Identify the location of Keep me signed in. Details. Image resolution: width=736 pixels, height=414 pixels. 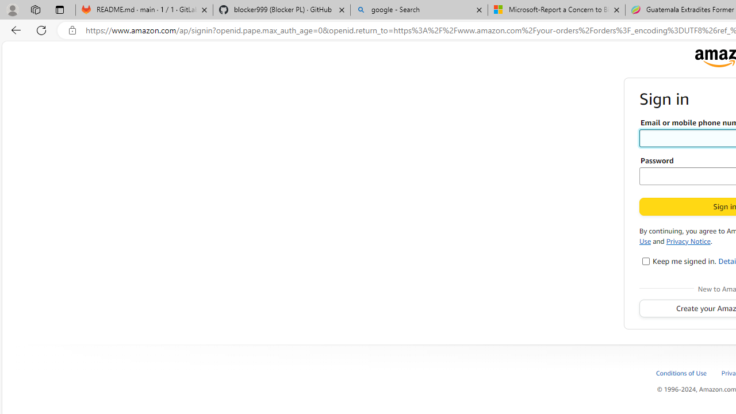
(646, 261).